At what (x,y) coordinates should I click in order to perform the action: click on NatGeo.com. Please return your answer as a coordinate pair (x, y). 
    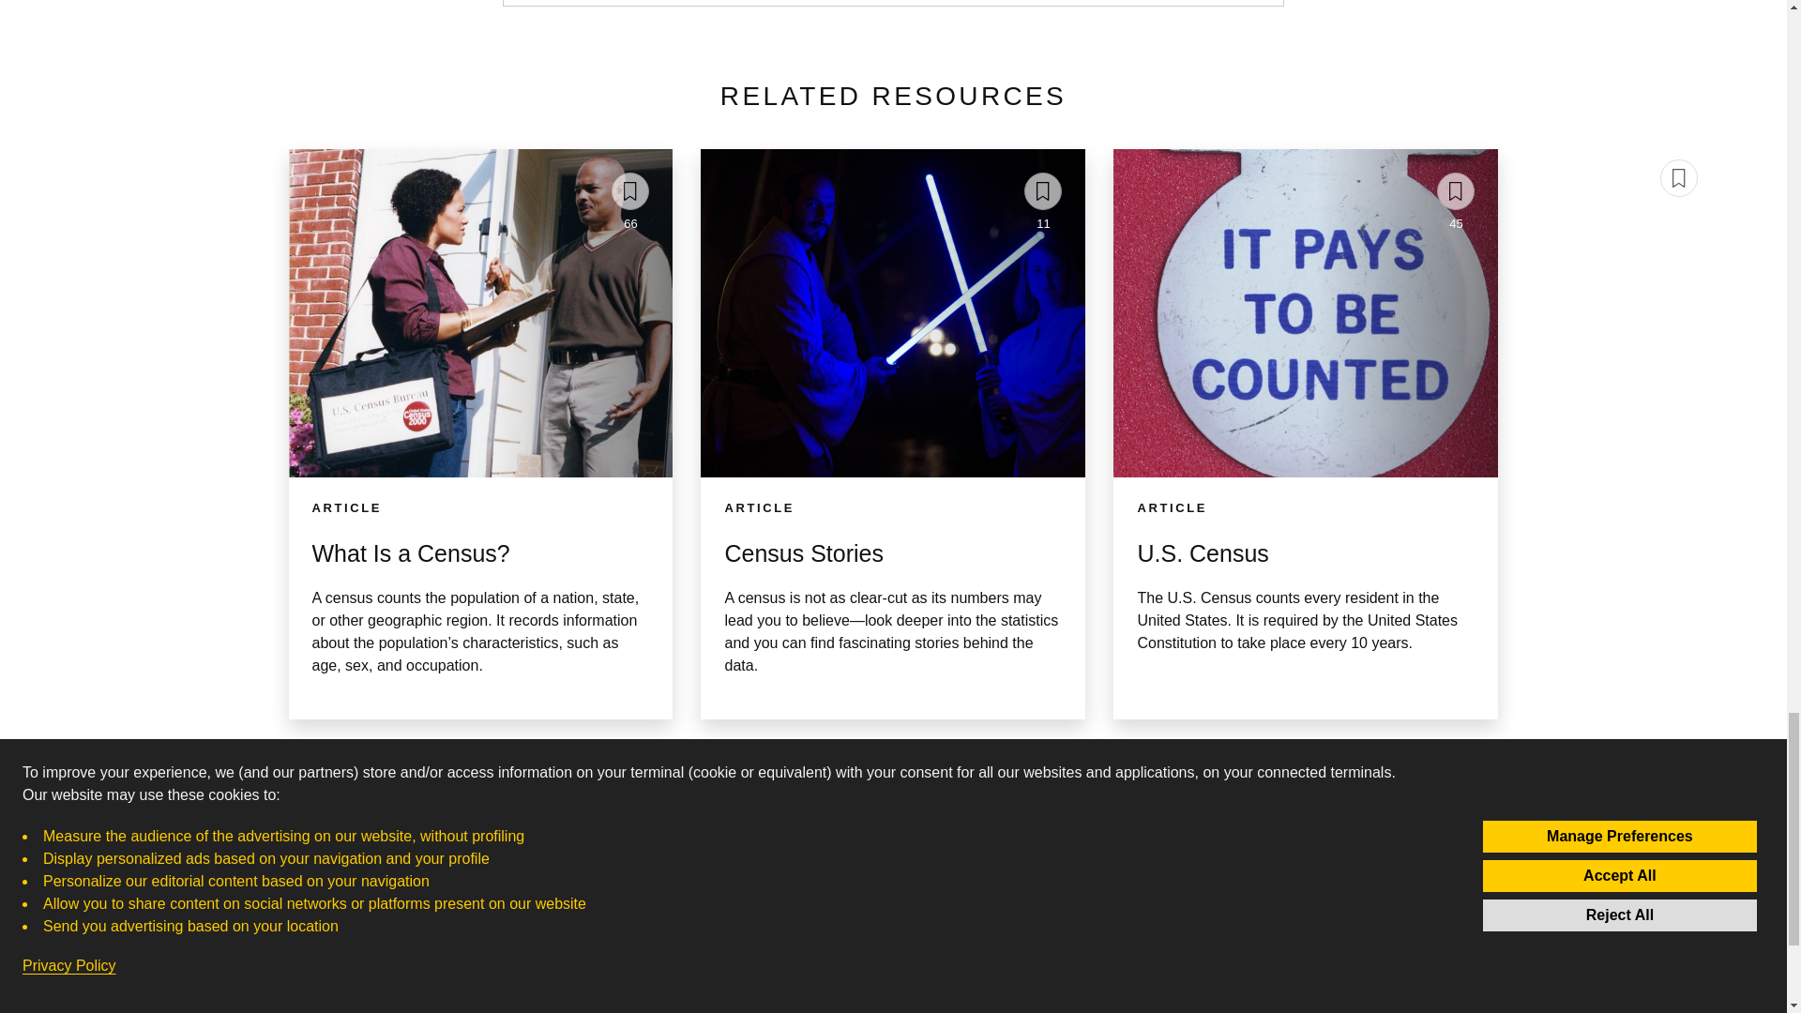
    Looking at the image, I should click on (682, 940).